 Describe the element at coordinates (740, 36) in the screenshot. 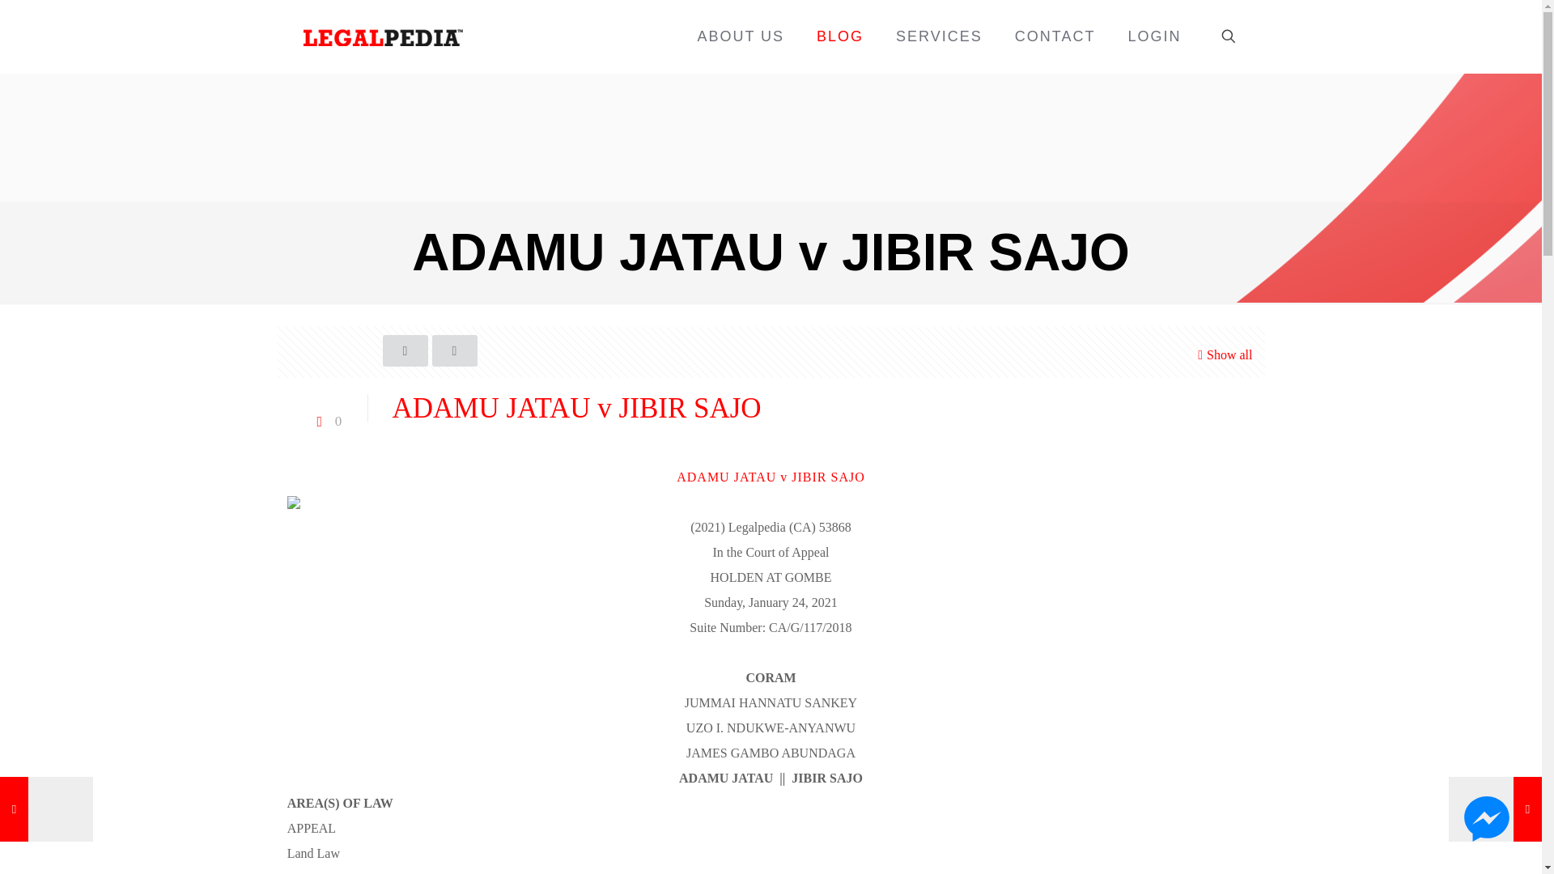

I see `ABOUT US` at that location.